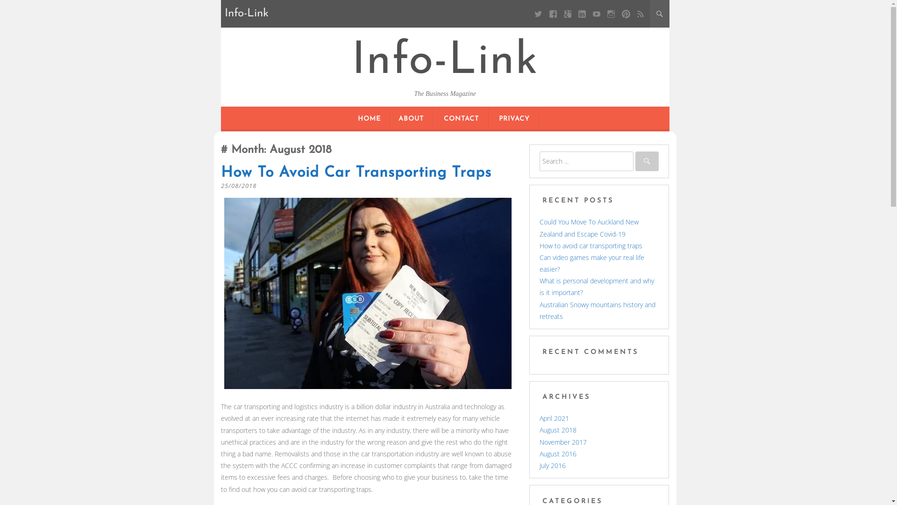 Image resolution: width=897 pixels, height=505 pixels. I want to click on What is personal development and why is it important?, so click(597, 286).